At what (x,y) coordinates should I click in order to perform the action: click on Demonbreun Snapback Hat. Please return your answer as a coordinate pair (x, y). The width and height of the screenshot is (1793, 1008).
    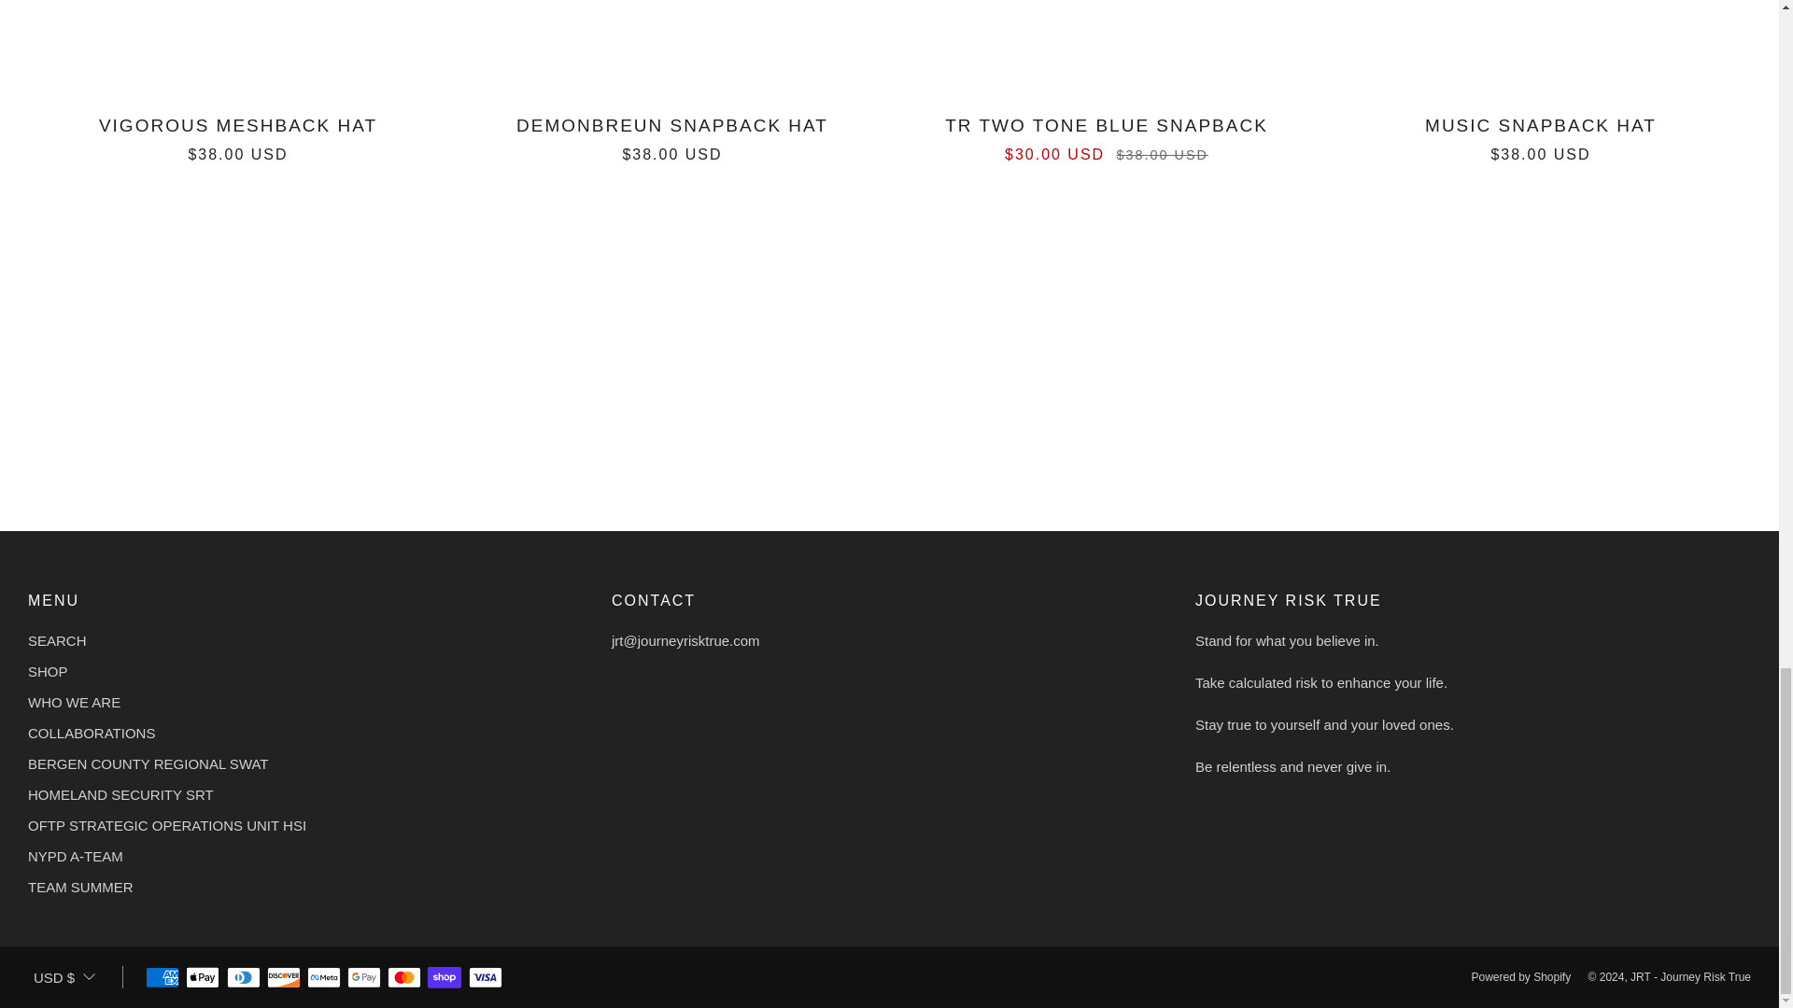
    Looking at the image, I should click on (672, 135).